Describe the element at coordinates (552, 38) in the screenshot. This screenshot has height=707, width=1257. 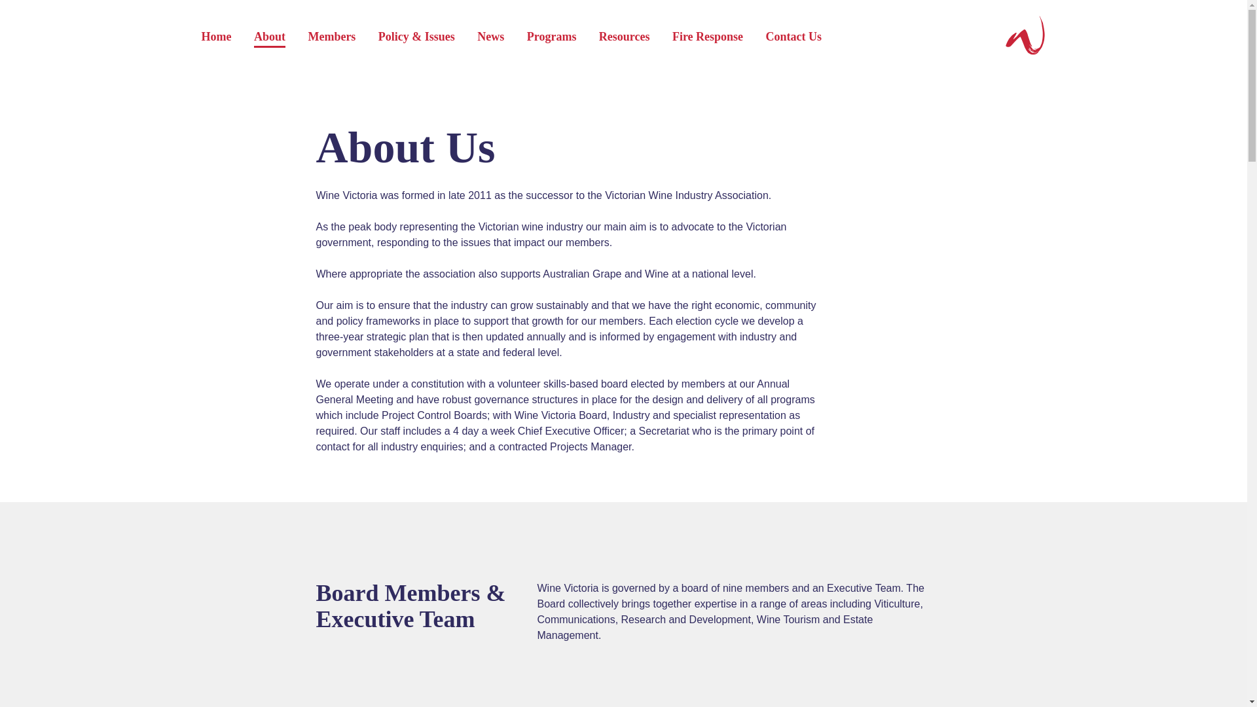
I see `Programs` at that location.